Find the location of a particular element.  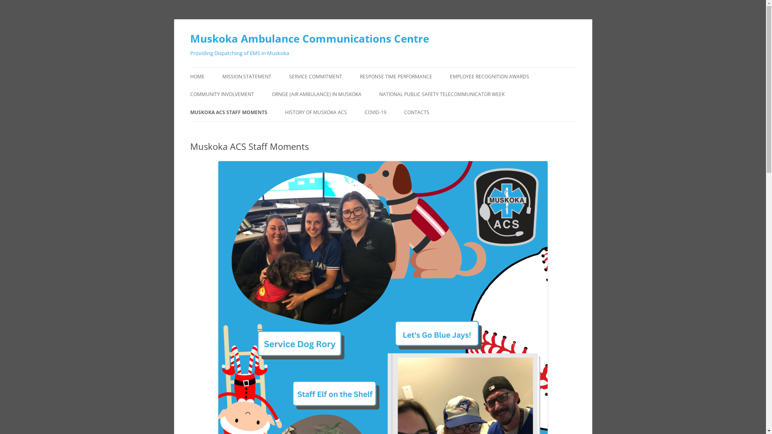

COMMUNITY INVOLVEMENT is located at coordinates (222, 94).